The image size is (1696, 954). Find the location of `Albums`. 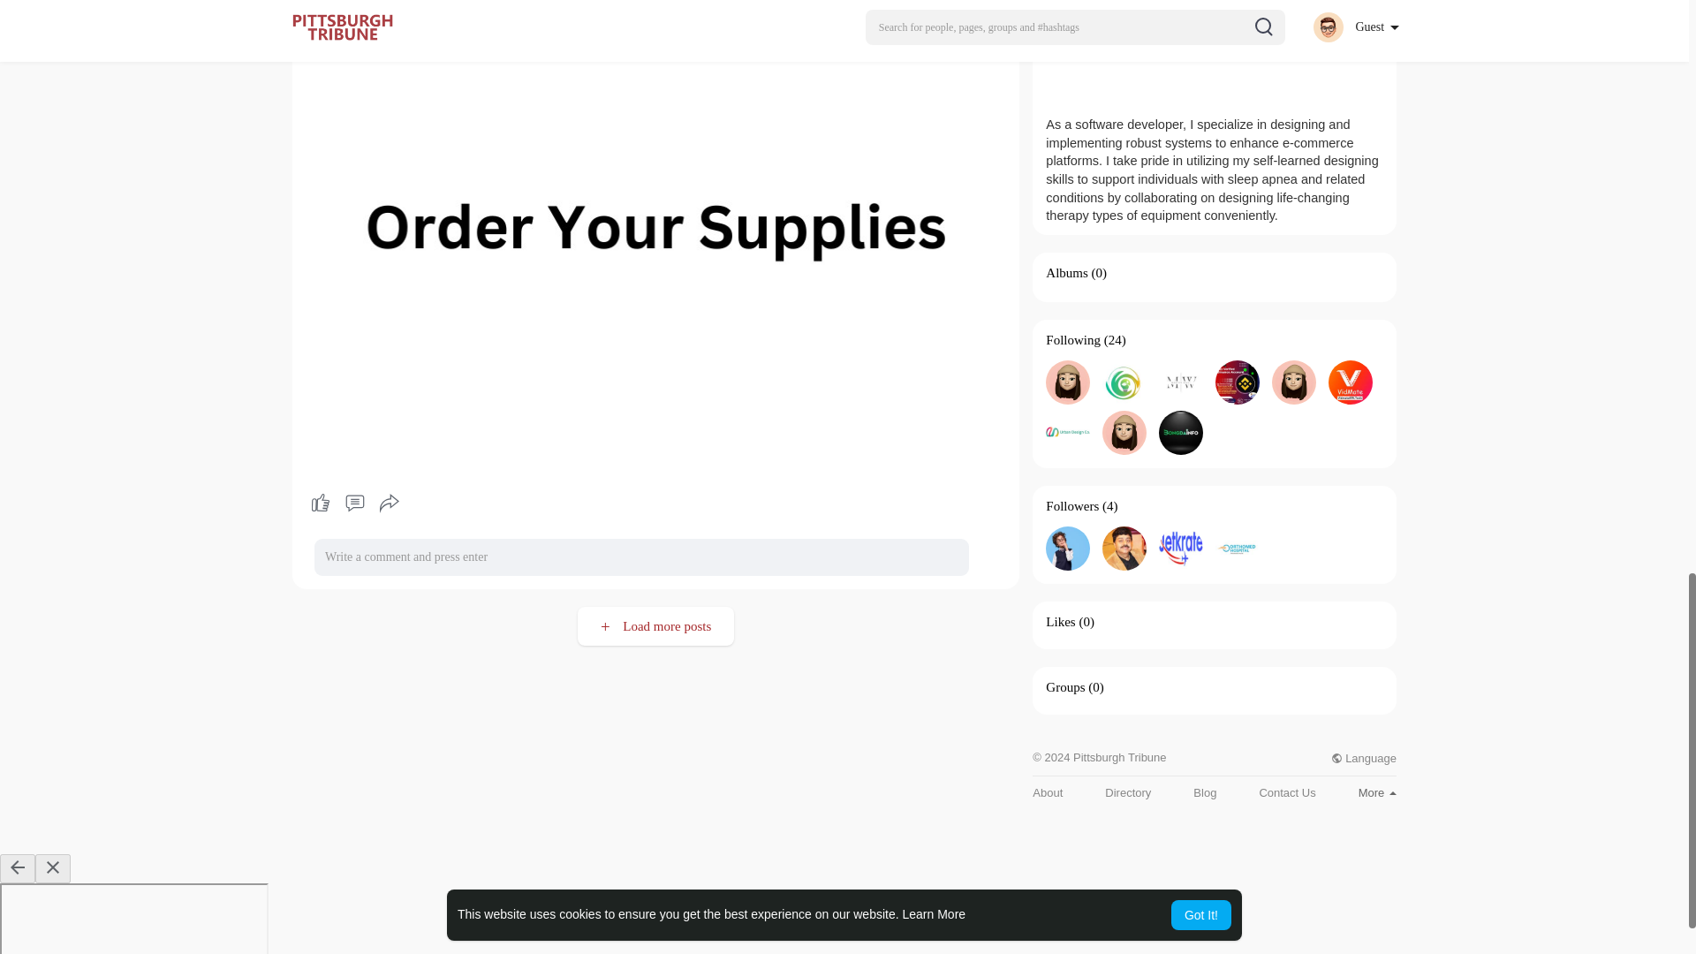

Albums is located at coordinates (1067, 273).